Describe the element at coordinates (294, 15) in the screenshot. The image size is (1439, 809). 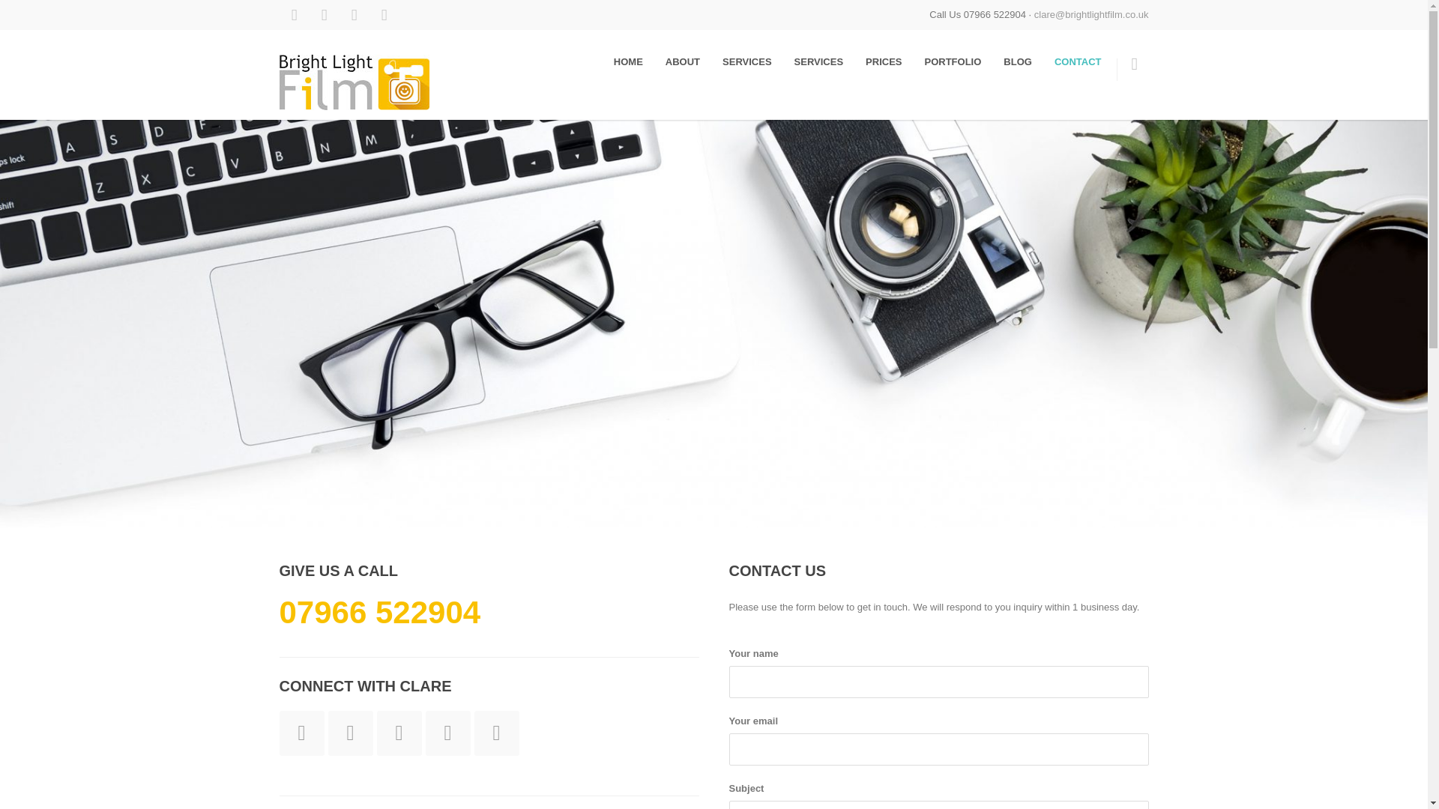
I see `Facebook` at that location.